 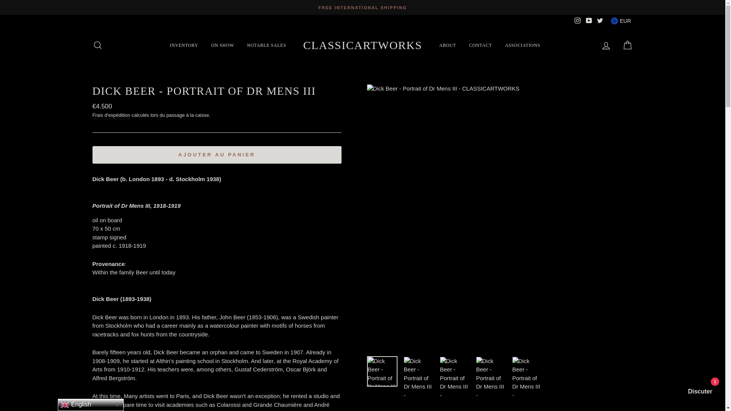 I want to click on INVENTORY, so click(x=184, y=45).